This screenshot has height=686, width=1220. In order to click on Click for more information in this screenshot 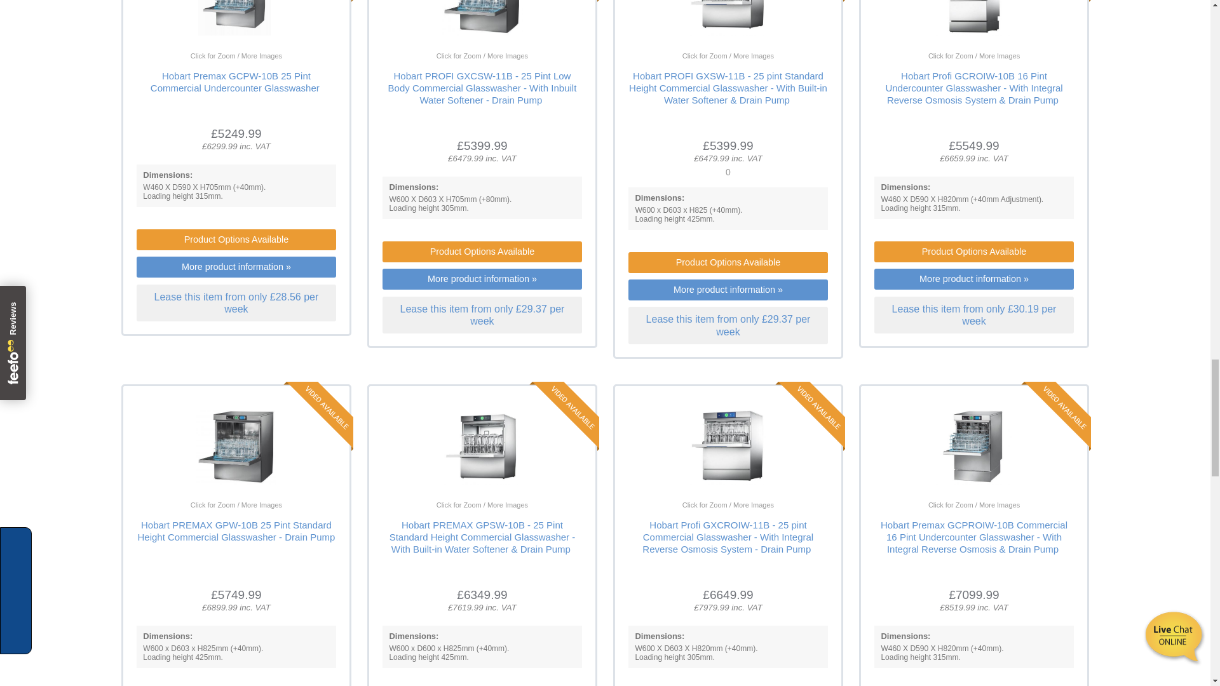, I will do `click(973, 88)`.